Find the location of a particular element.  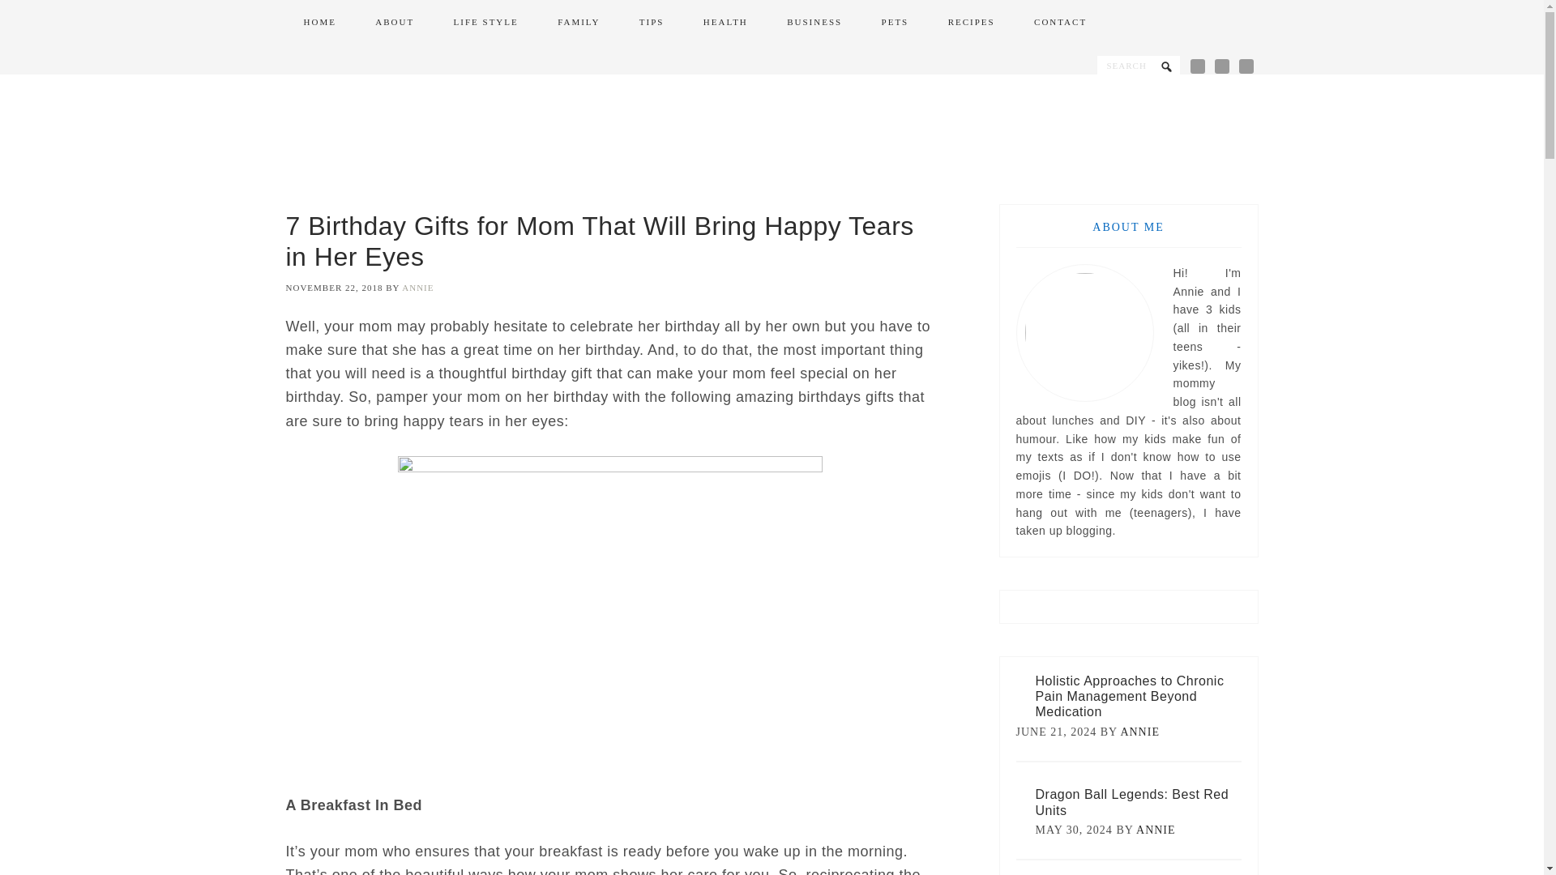

BUSINESS is located at coordinates (814, 23).